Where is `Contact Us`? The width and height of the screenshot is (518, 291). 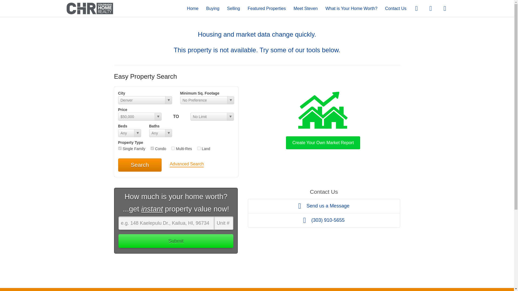
Contact Us is located at coordinates (396, 8).